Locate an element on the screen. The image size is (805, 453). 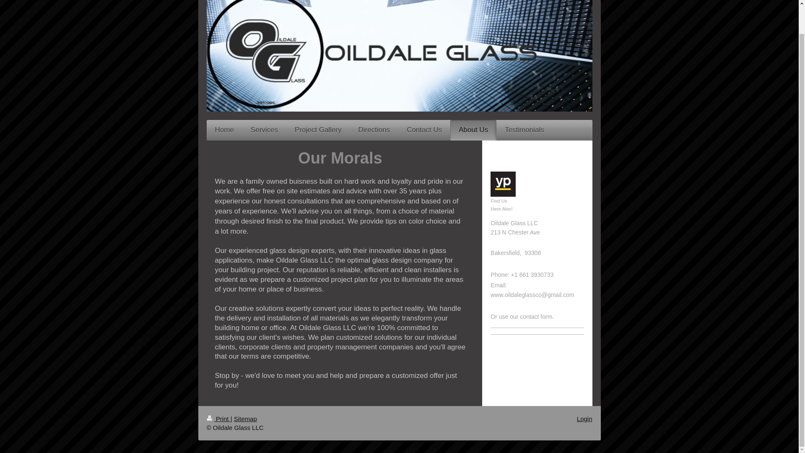
Directions is located at coordinates (374, 130).